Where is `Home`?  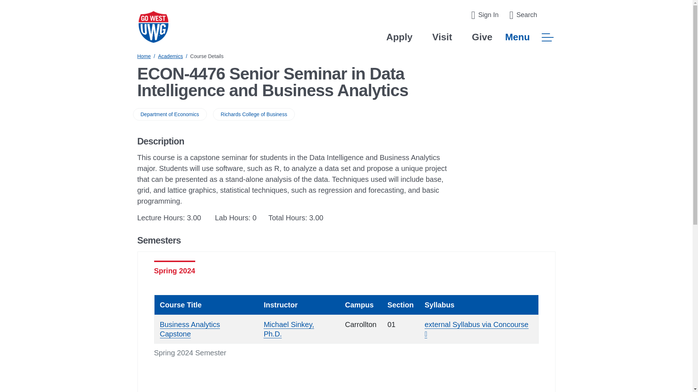
Home is located at coordinates (144, 56).